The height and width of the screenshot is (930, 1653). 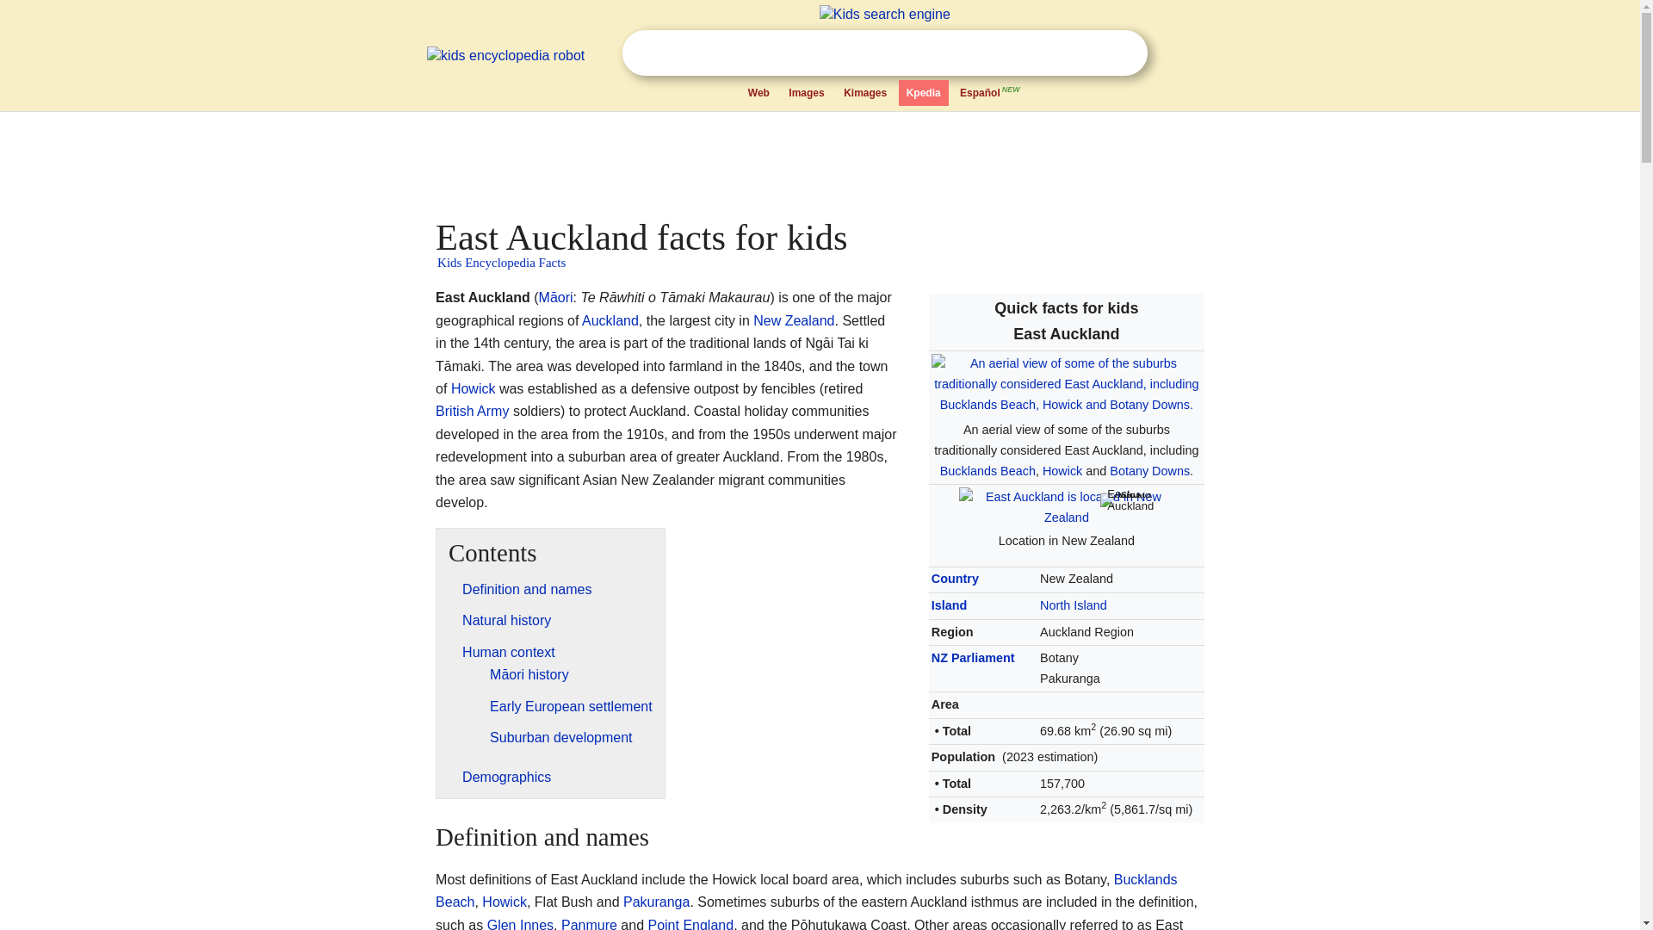 I want to click on Botany Downs, so click(x=1149, y=470).